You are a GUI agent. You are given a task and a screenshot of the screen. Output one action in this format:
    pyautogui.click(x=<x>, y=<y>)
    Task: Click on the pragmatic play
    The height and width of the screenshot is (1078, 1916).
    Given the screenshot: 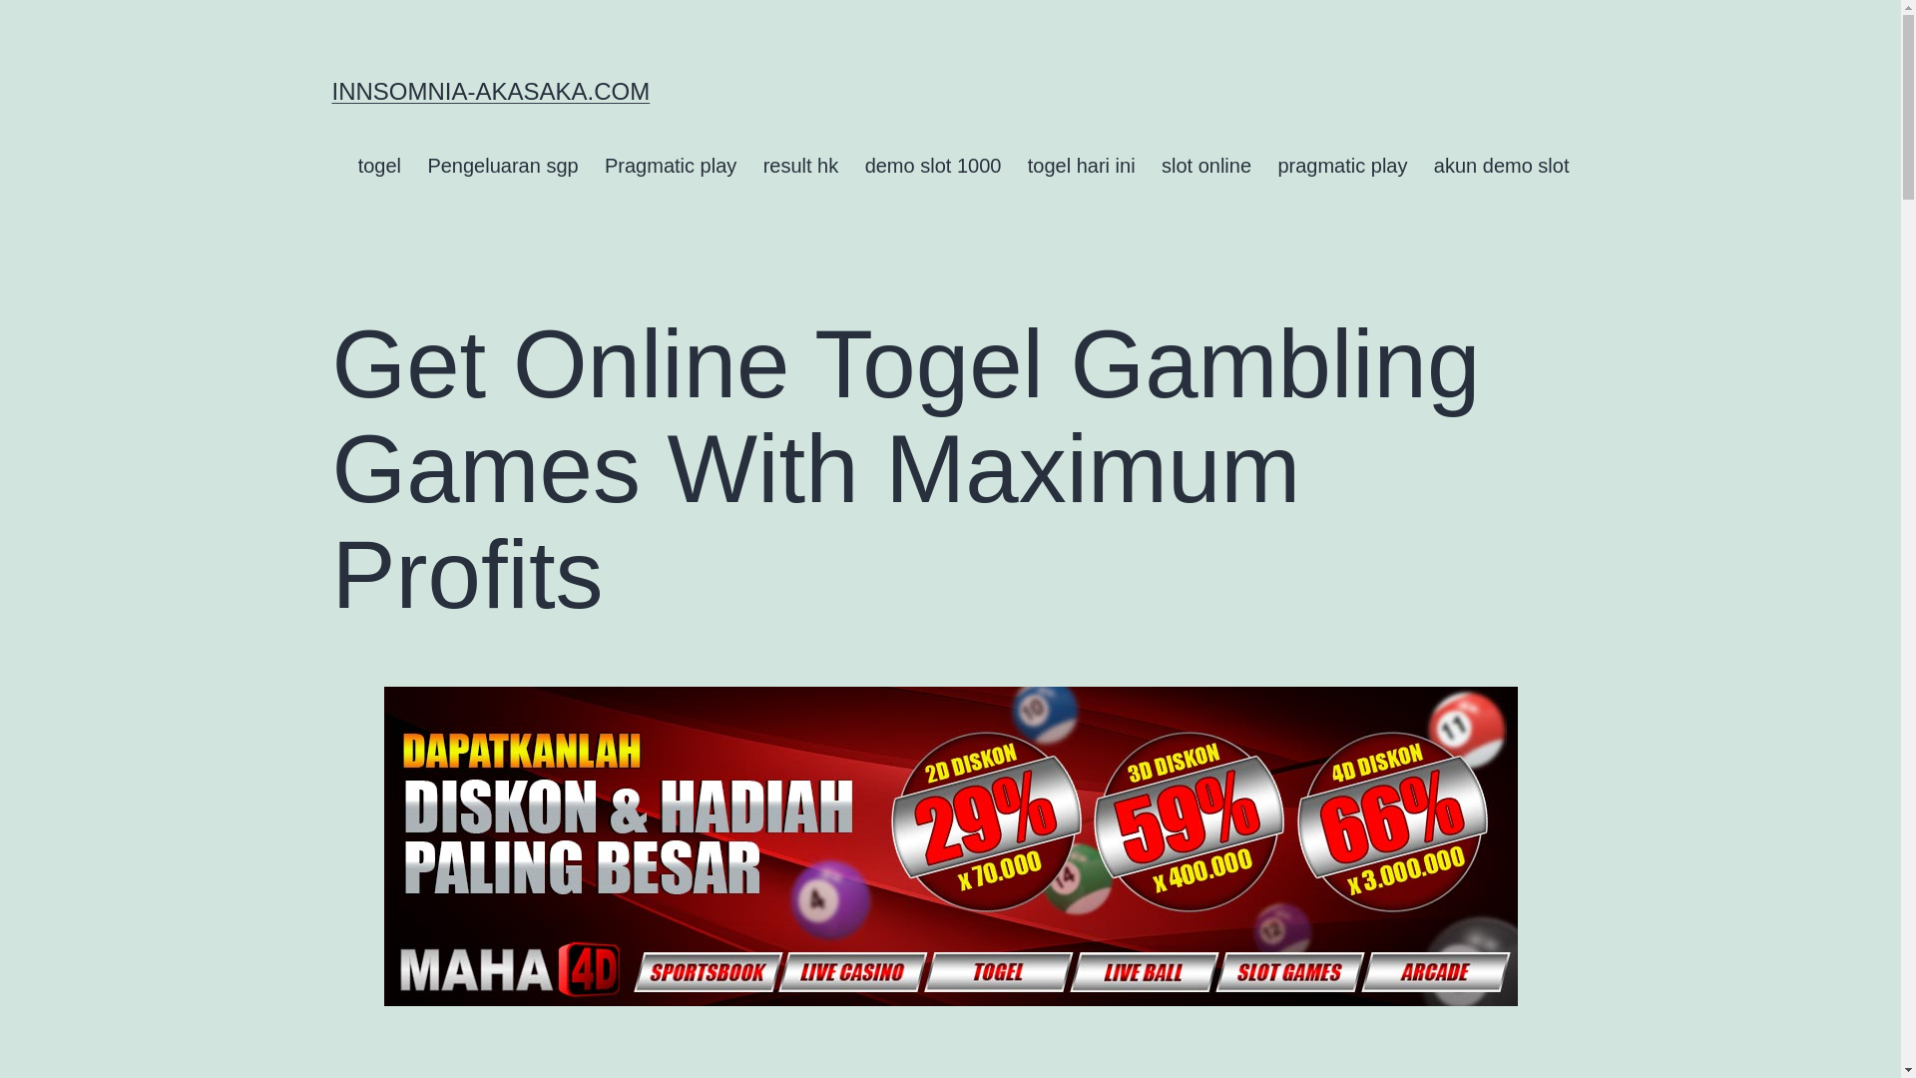 What is the action you would take?
    pyautogui.click(x=1341, y=166)
    